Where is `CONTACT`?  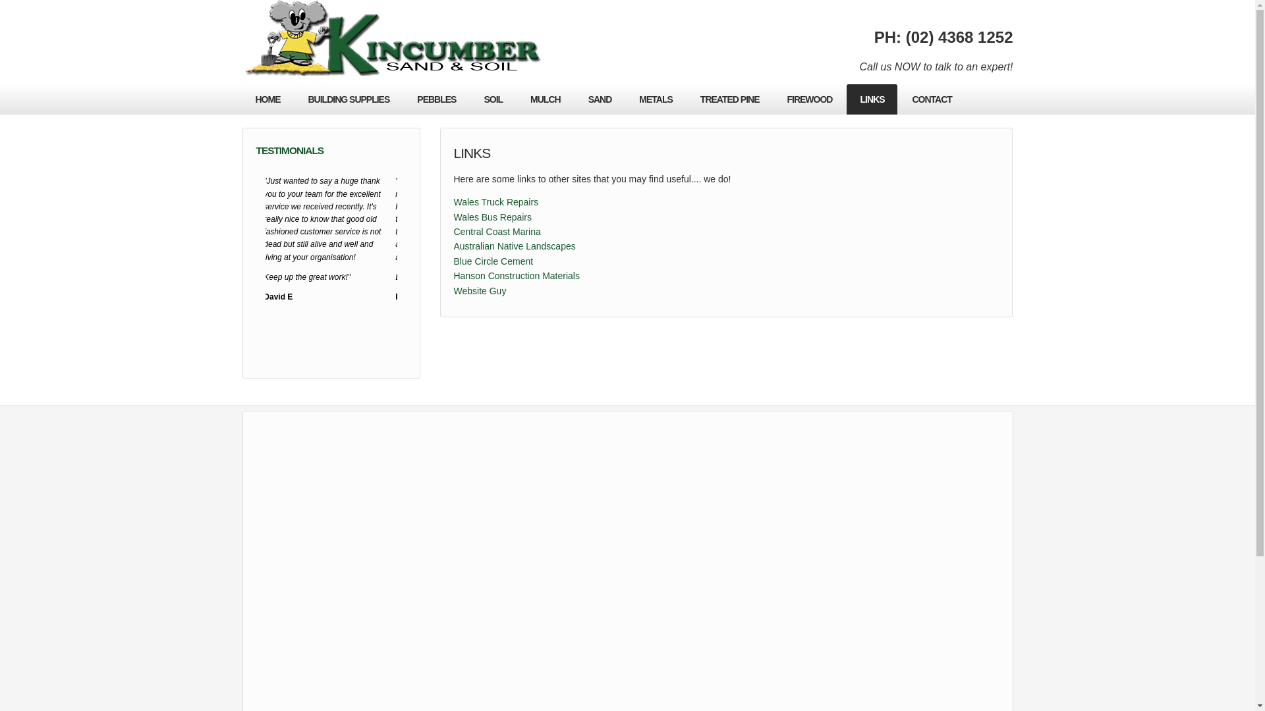
CONTACT is located at coordinates (932, 99).